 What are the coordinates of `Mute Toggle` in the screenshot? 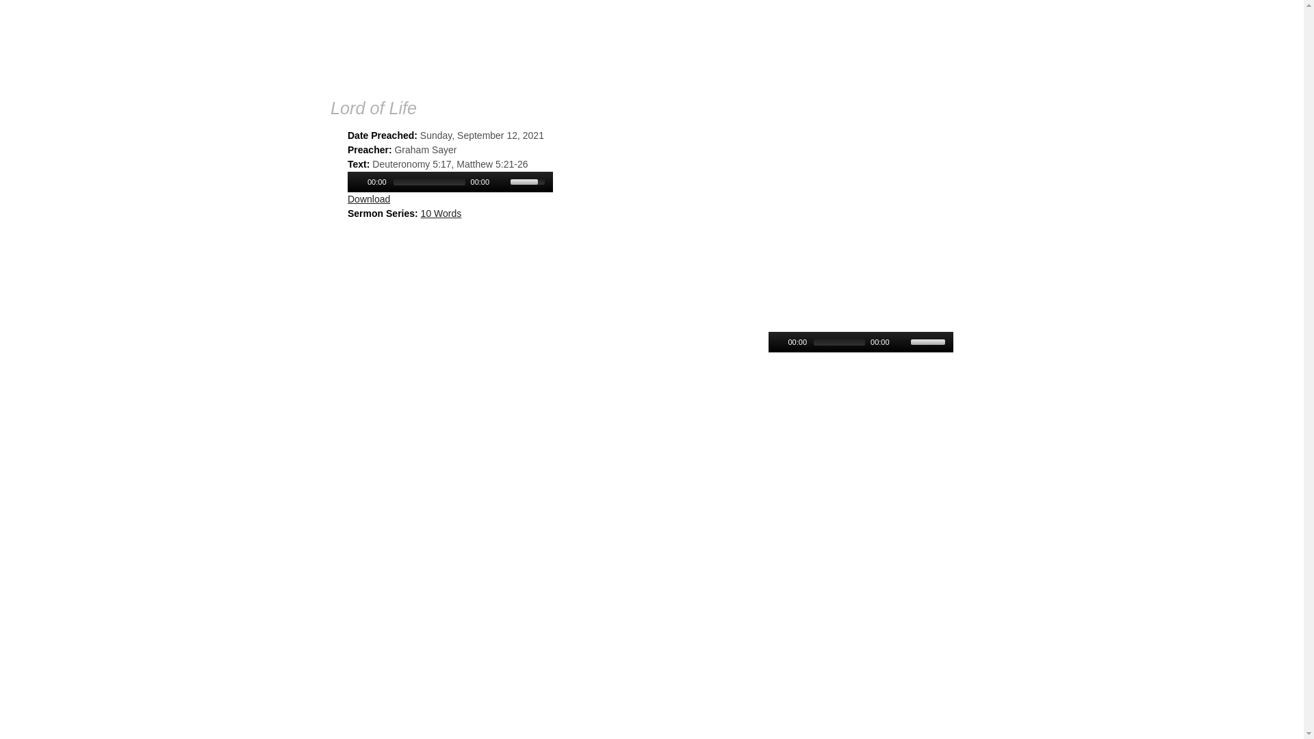 It's located at (502, 182).